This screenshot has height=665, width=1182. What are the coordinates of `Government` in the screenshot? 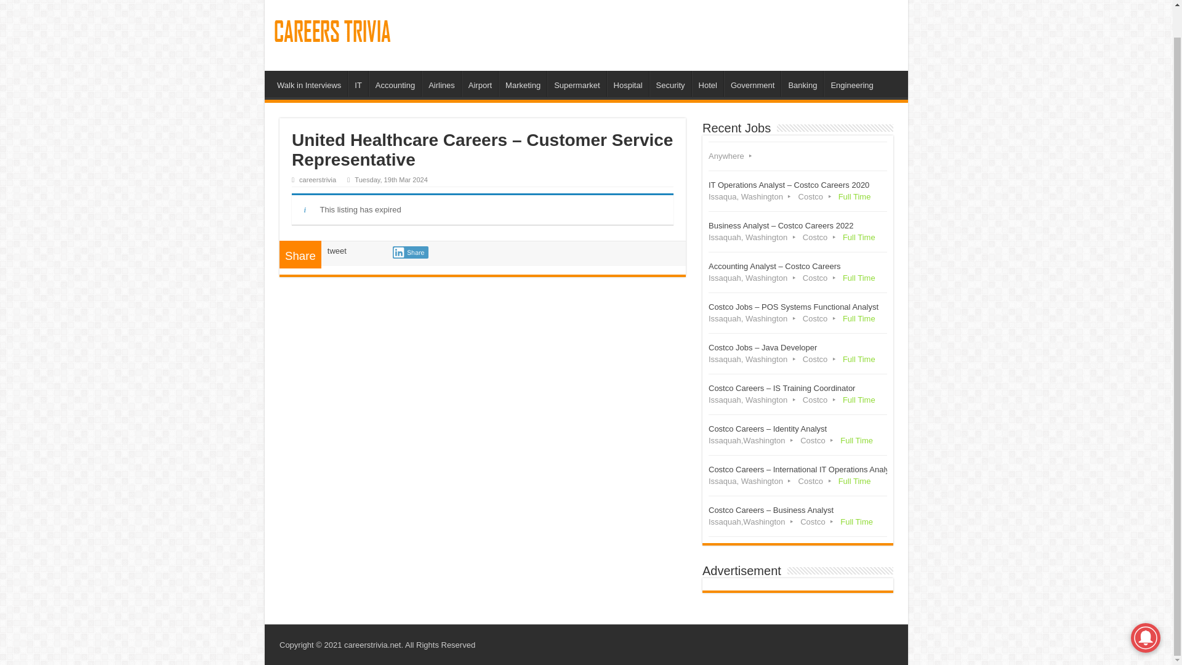 It's located at (752, 83).